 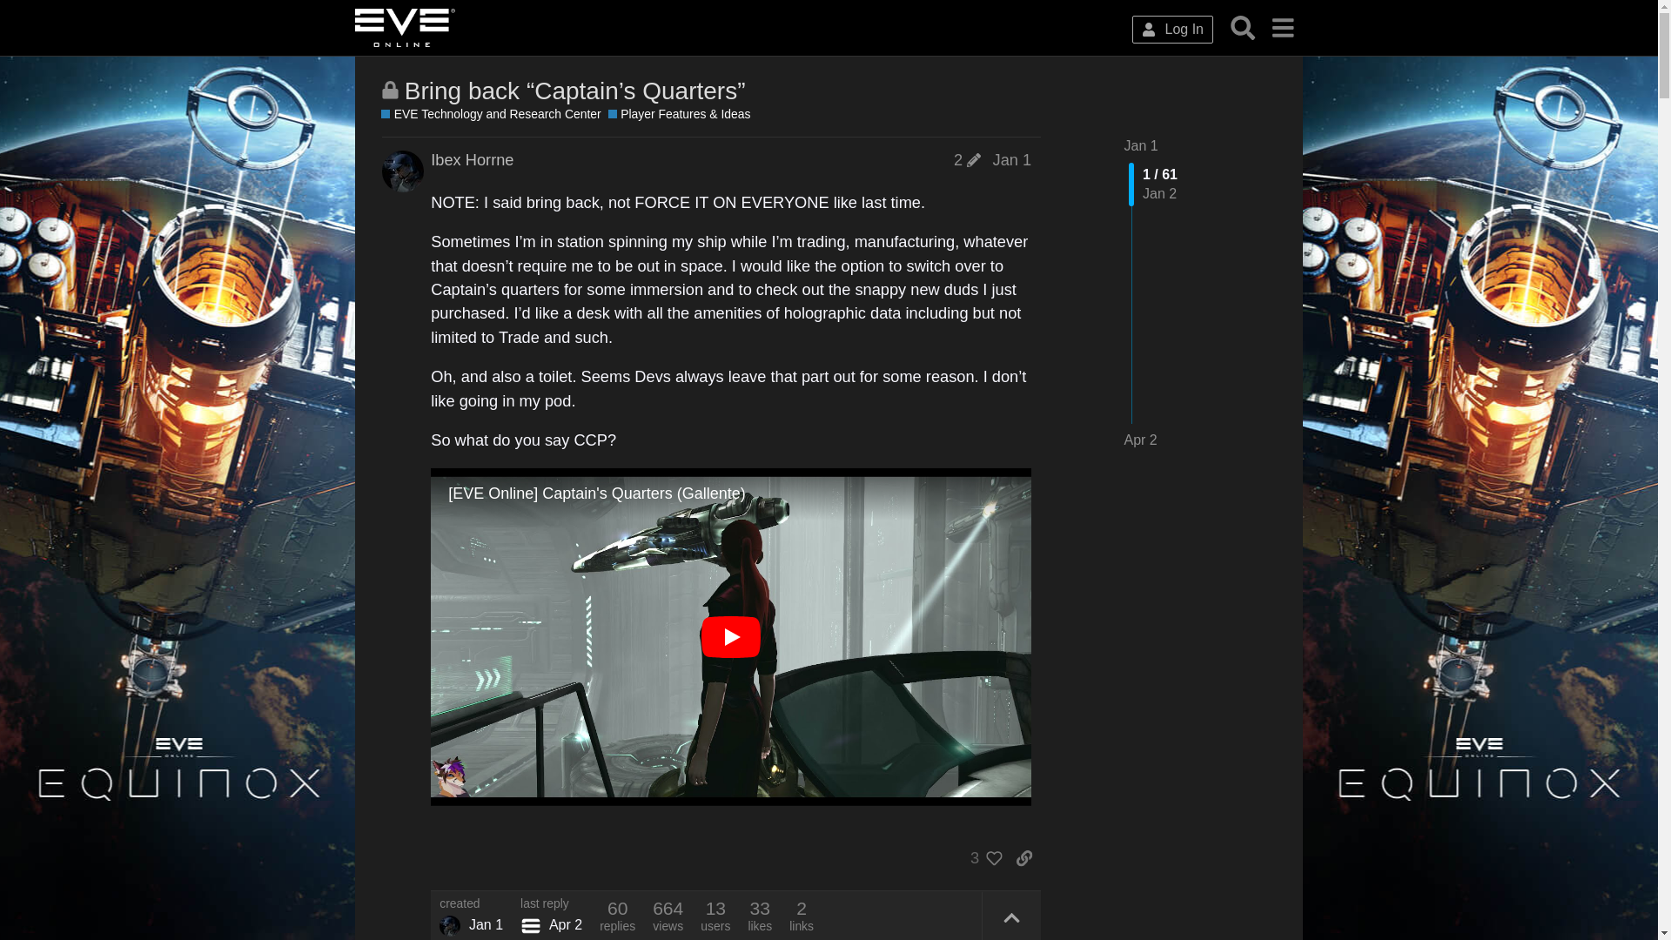 I want to click on last reply, so click(x=550, y=904).